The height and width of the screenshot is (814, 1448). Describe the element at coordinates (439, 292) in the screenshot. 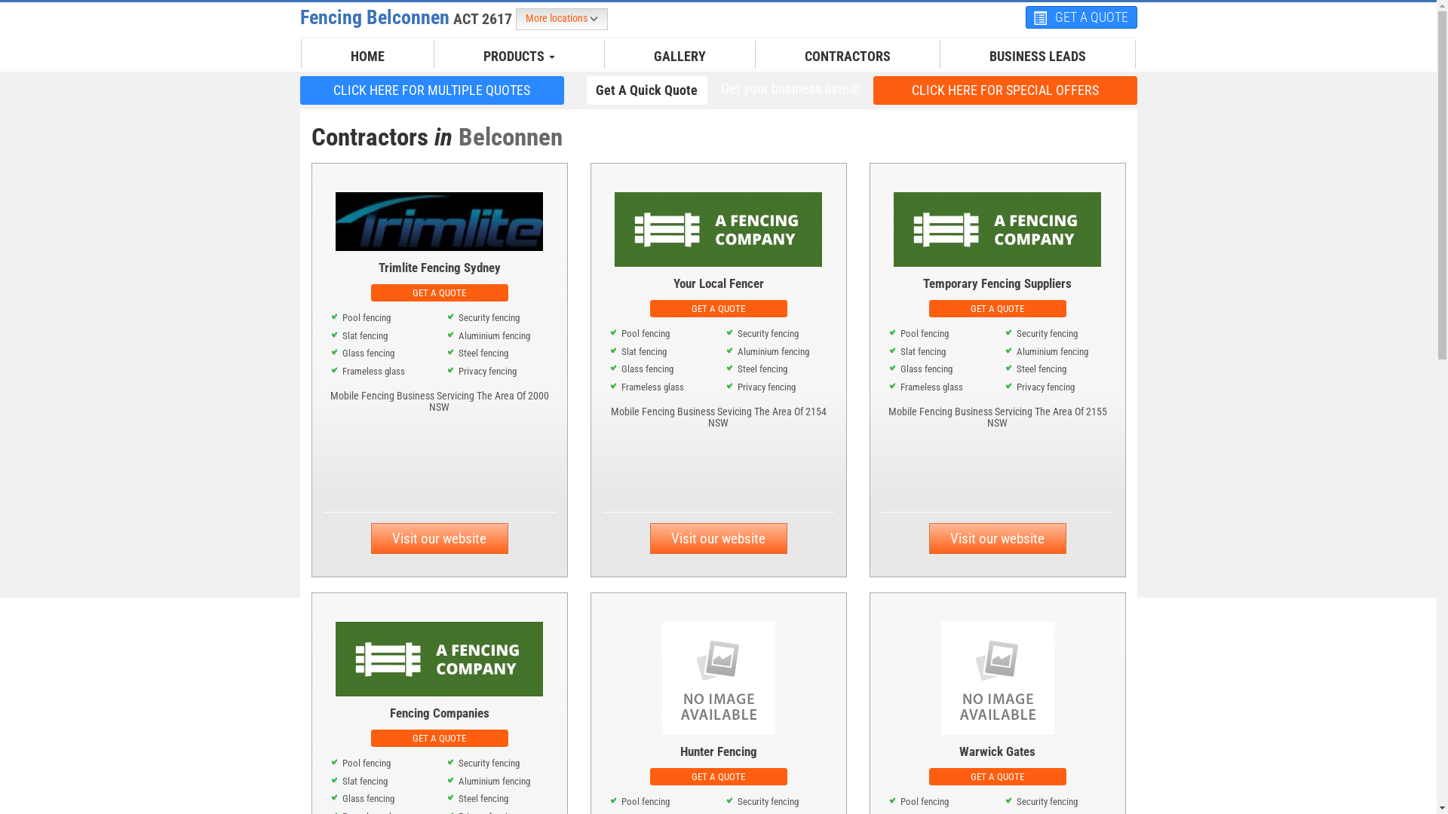

I see `GET A QUOTE` at that location.